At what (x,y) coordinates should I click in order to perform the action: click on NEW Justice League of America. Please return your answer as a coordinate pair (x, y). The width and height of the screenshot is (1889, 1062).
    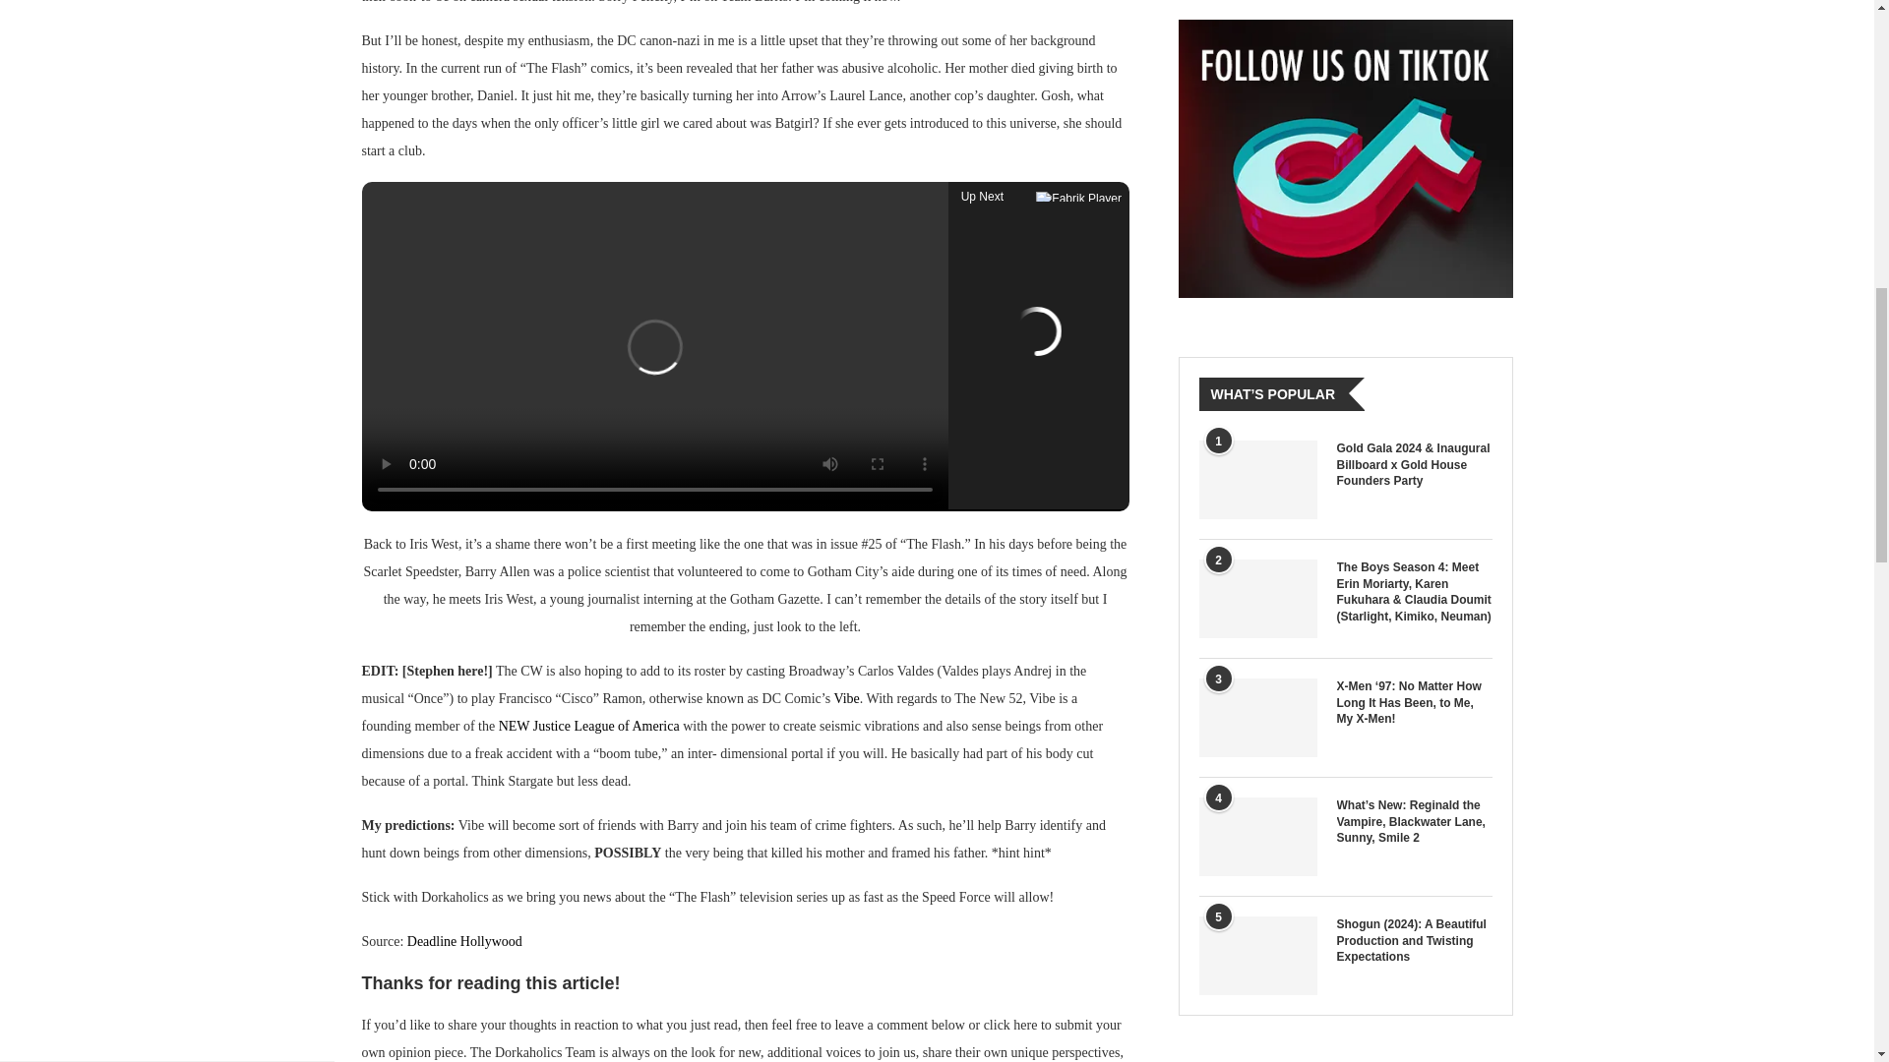
    Looking at the image, I should click on (588, 726).